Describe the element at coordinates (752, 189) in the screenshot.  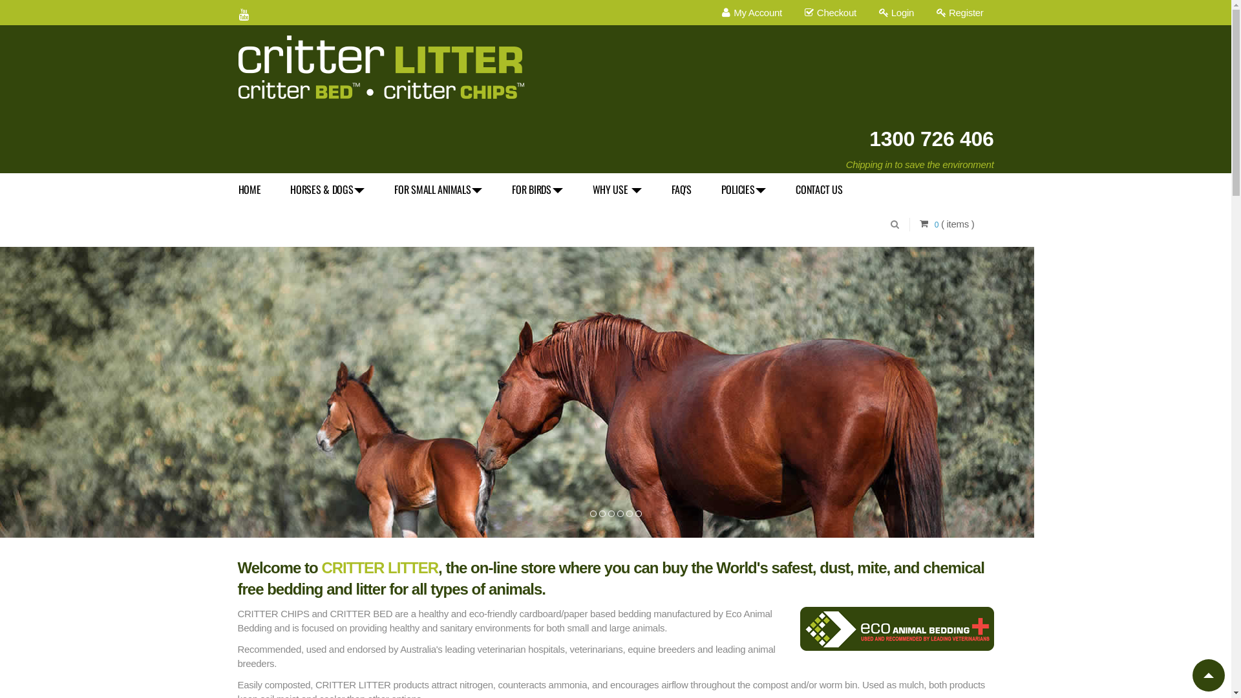
I see `POLICIES` at that location.